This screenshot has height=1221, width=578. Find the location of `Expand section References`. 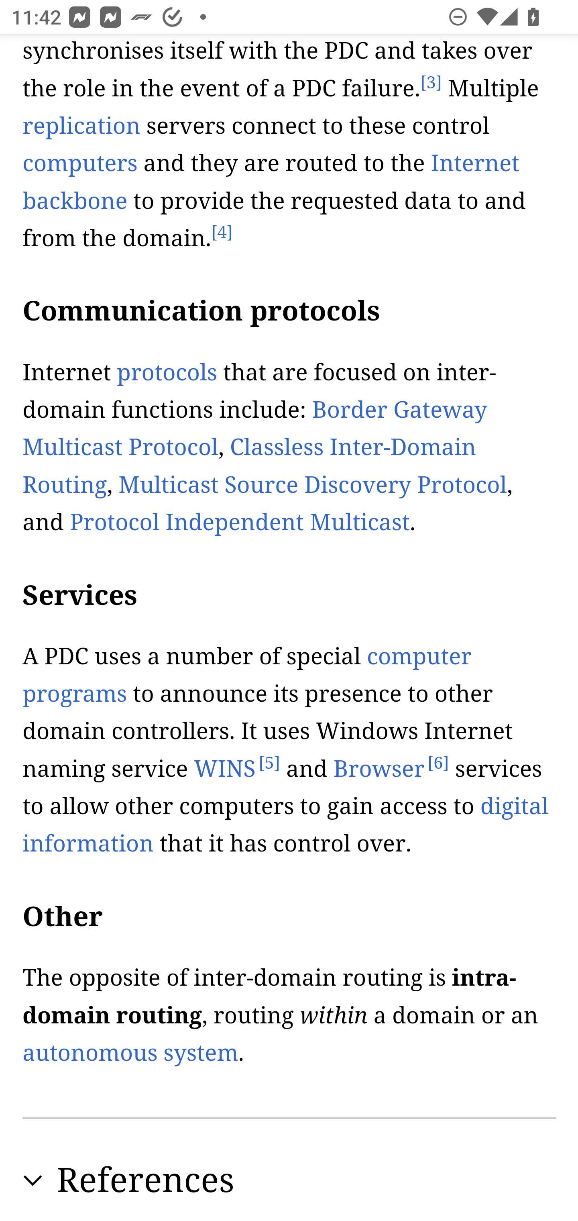

Expand section References is located at coordinates (290, 1181).